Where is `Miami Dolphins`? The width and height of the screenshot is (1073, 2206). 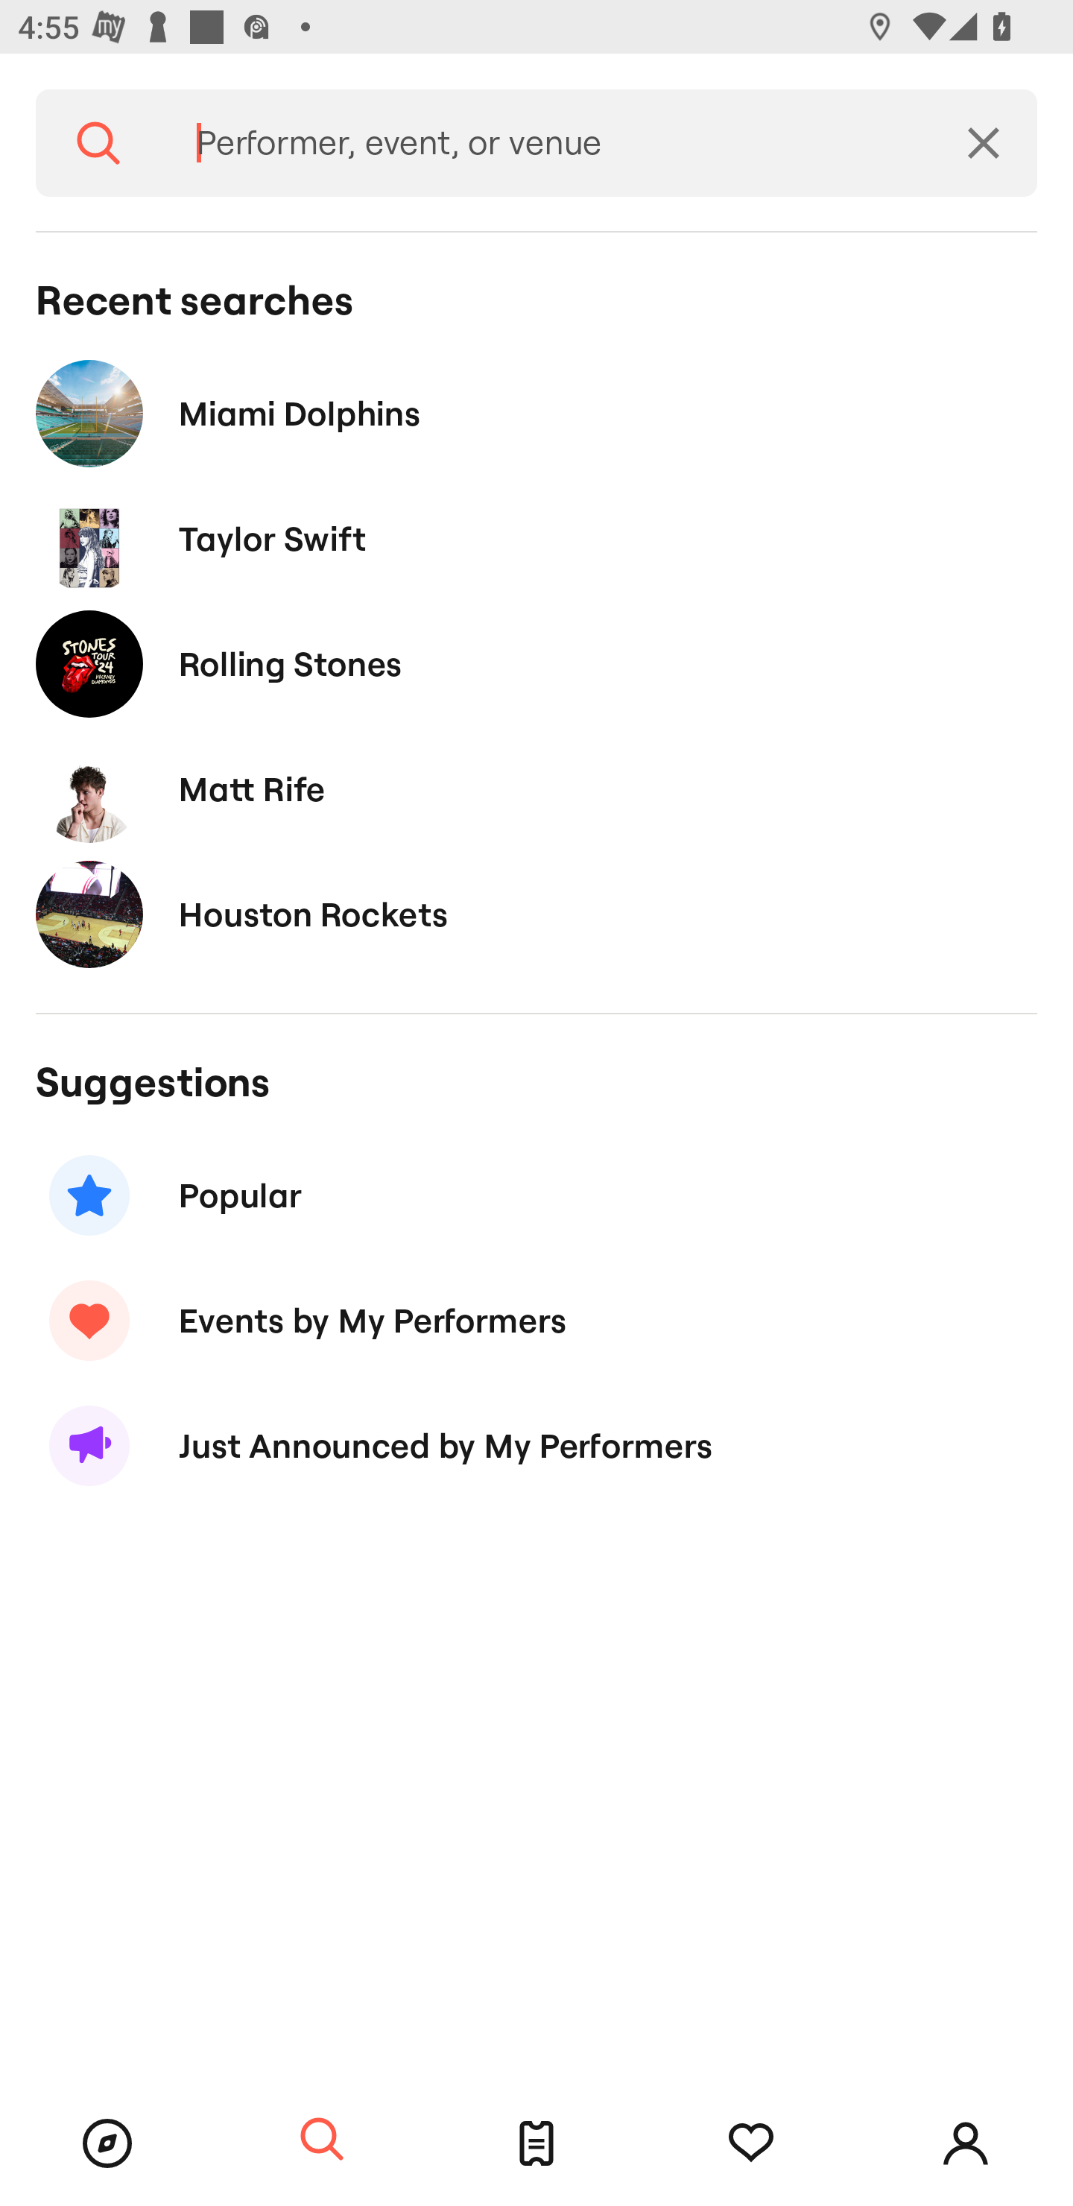 Miami Dolphins is located at coordinates (536, 413).